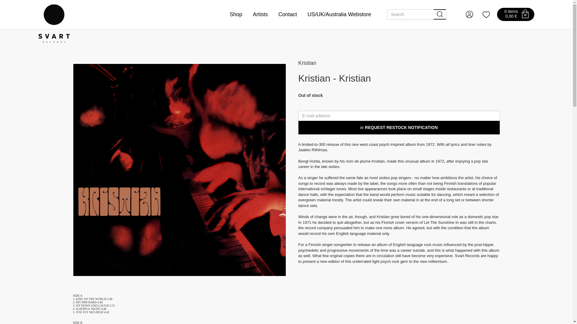 The image size is (577, 324). Describe the element at coordinates (236, 14) in the screenshot. I see `Shop` at that location.